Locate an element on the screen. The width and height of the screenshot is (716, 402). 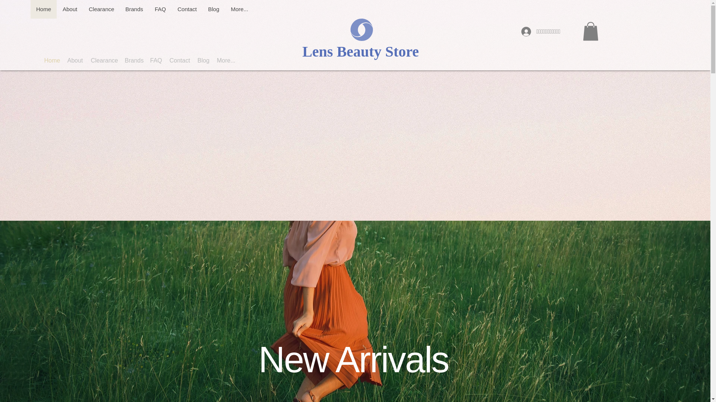
FAQ is located at coordinates (160, 9).